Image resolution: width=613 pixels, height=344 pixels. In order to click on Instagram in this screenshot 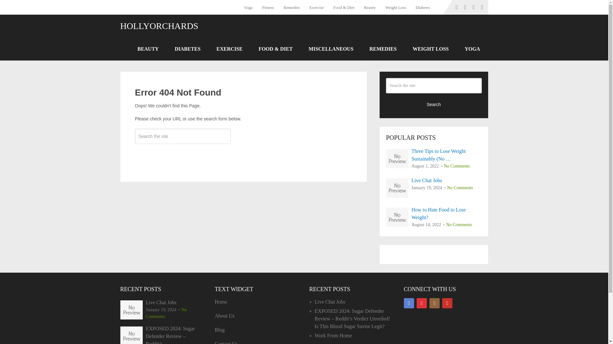, I will do `click(434, 303)`.